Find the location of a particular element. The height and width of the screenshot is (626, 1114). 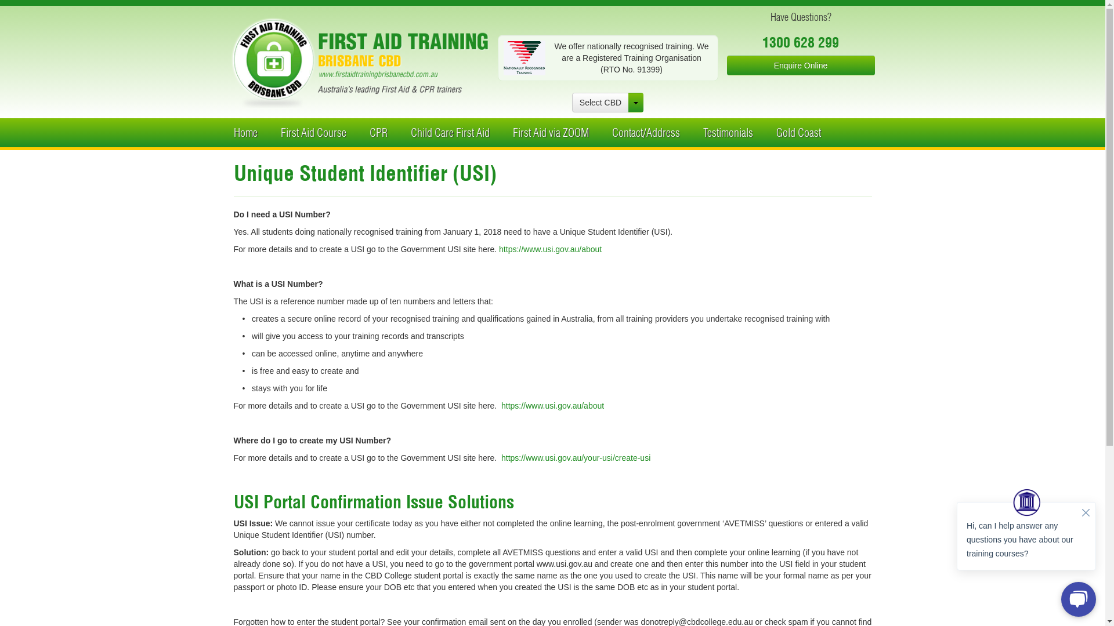

Child Care First Aid is located at coordinates (450, 133).